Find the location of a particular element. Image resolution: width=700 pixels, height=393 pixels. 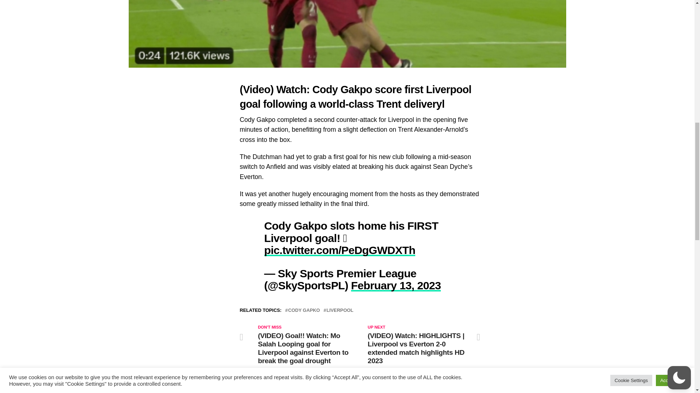

February 13, 2023 is located at coordinates (396, 285).